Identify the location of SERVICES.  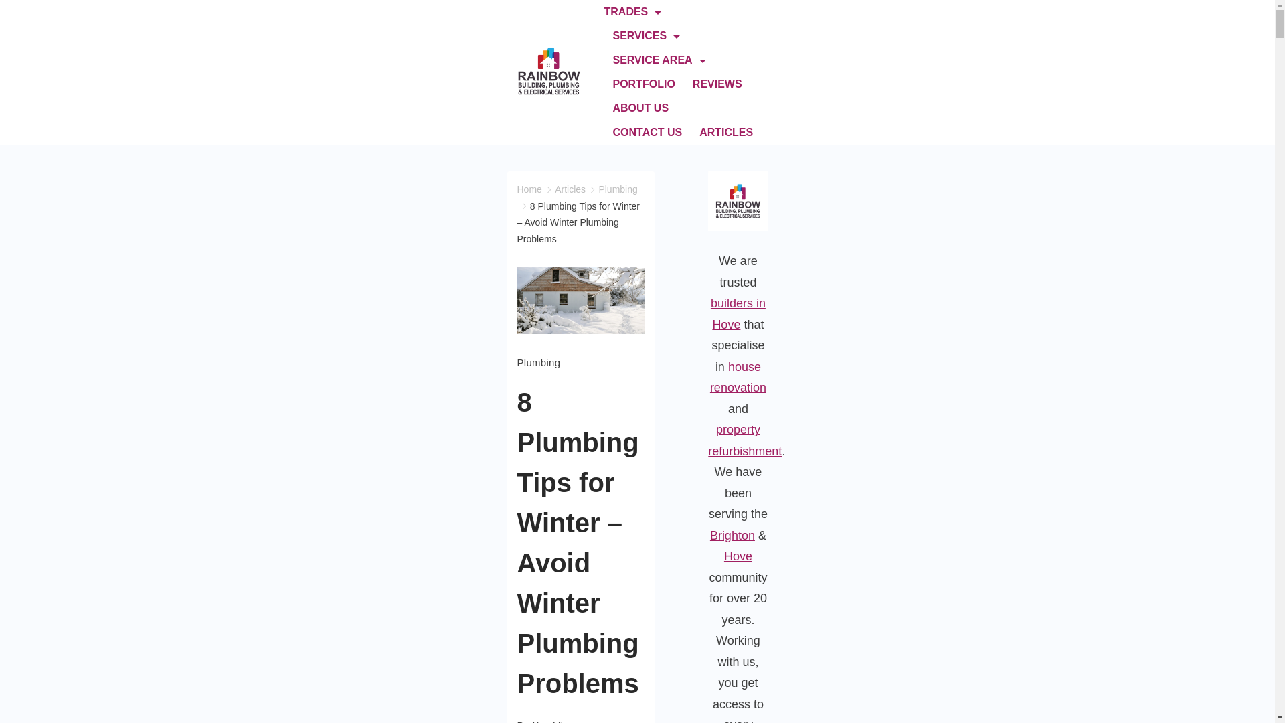
(647, 36).